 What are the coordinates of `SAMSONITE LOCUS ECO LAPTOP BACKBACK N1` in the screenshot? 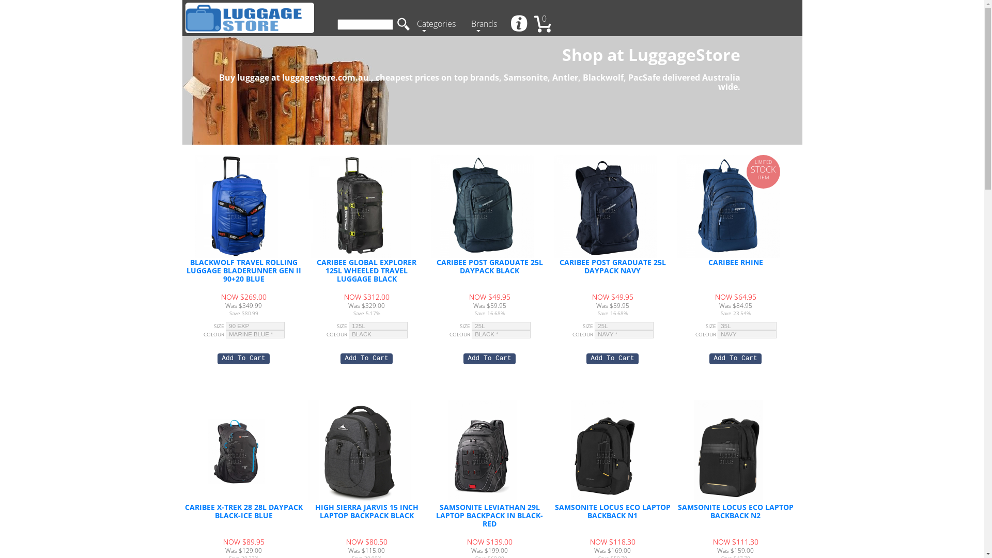 It's located at (613, 512).